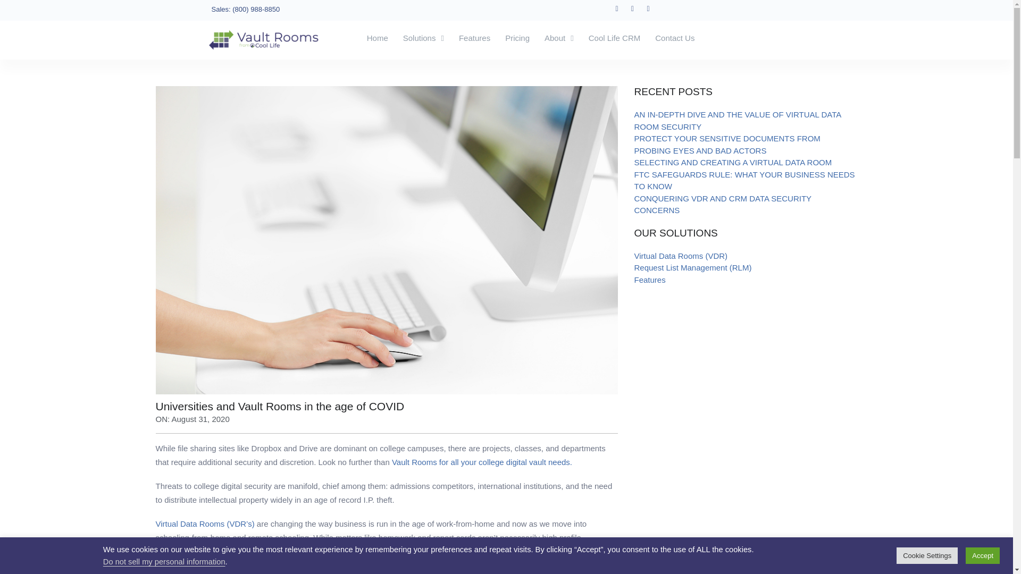 This screenshot has height=574, width=1021. I want to click on About, so click(558, 38).